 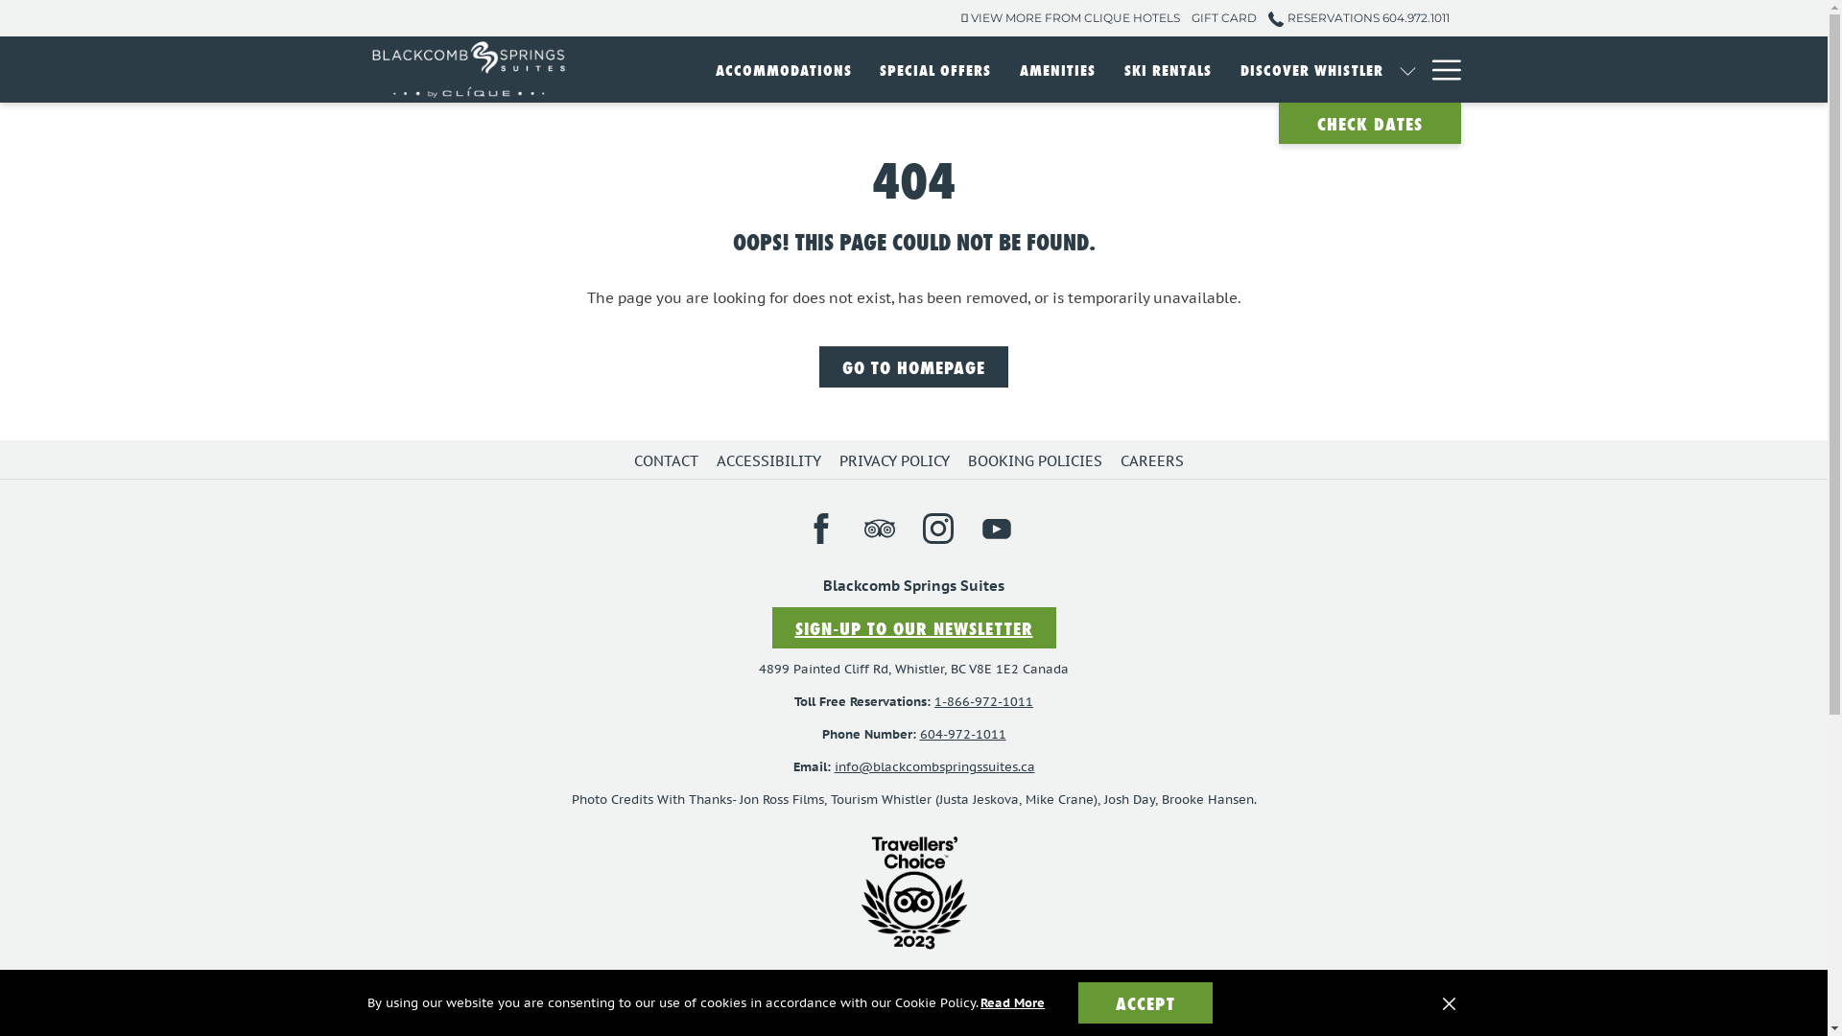 I want to click on ACCESSIBILITY, so click(x=771, y=460).